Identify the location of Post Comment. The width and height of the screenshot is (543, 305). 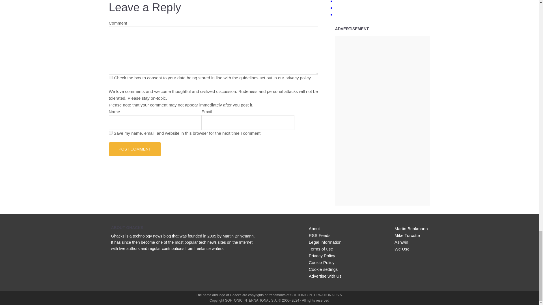
(135, 149).